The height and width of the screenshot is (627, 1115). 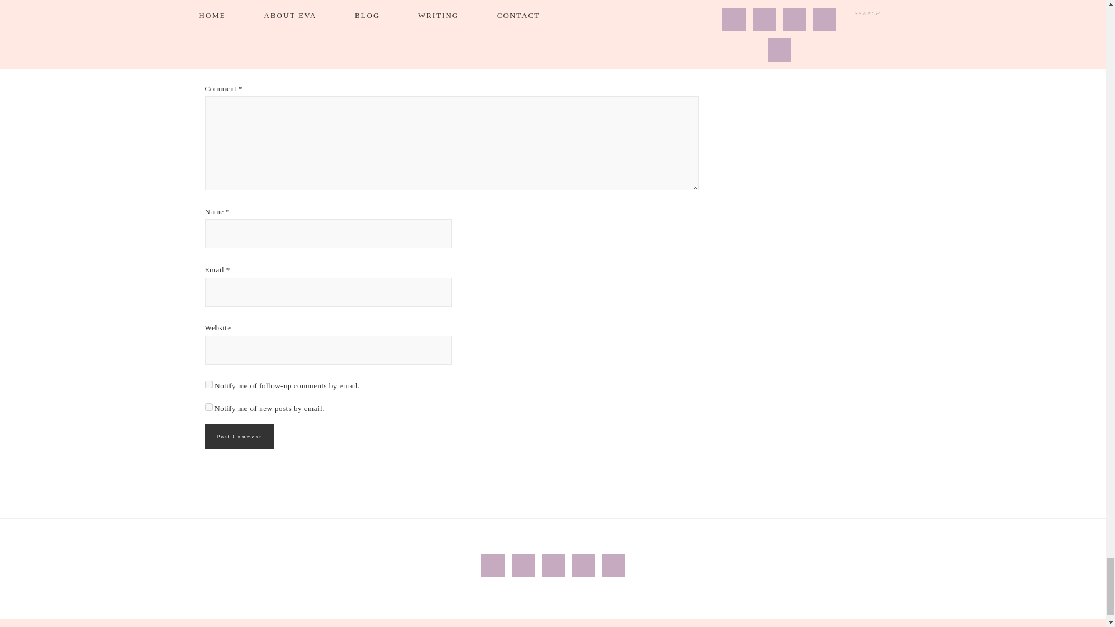 I want to click on subscribe, so click(x=208, y=384).